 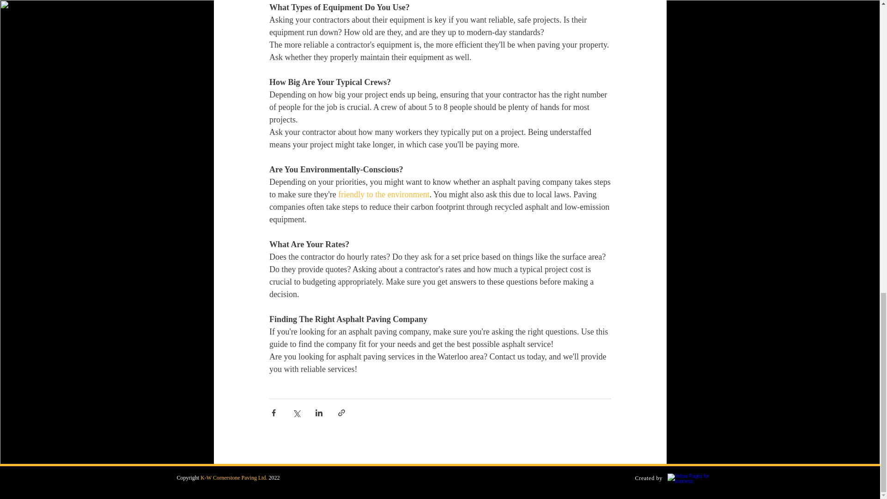 I want to click on friendly to the environment, so click(x=383, y=194).